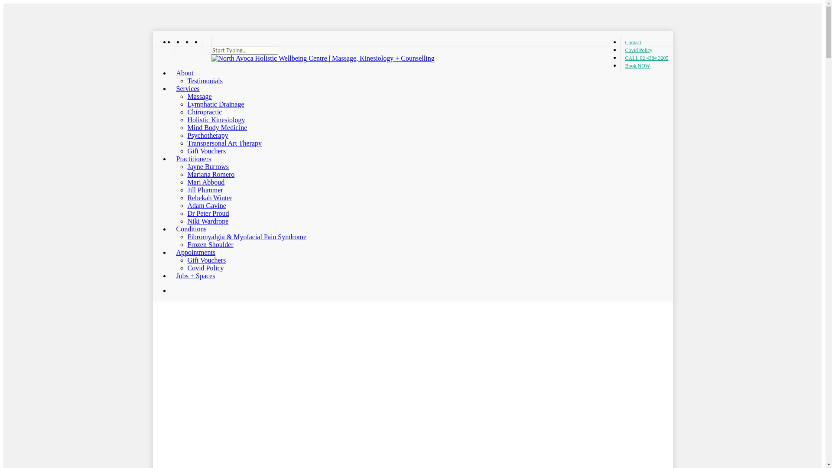 The width and height of the screenshot is (832, 468). Describe the element at coordinates (216, 104) in the screenshot. I see `Lymphatic Drainage` at that location.